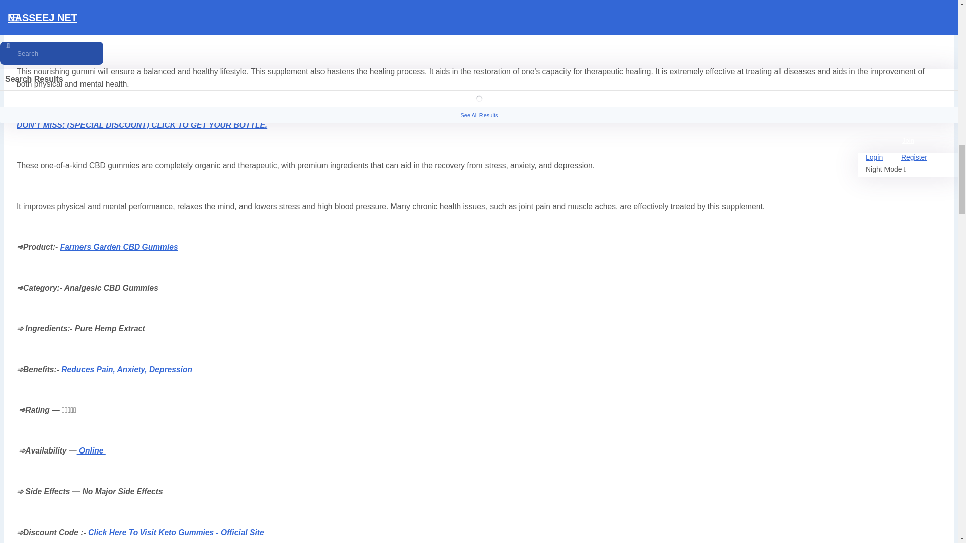  What do you see at coordinates (91, 450) in the screenshot?
I see `Online ` at bounding box center [91, 450].